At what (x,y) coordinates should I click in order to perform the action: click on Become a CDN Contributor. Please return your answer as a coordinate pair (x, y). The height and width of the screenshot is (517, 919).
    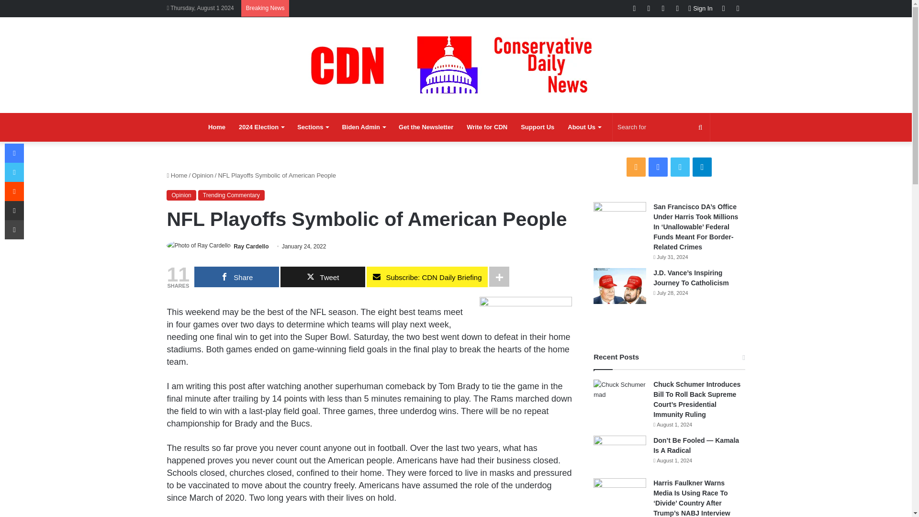
    Looking at the image, I should click on (487, 127).